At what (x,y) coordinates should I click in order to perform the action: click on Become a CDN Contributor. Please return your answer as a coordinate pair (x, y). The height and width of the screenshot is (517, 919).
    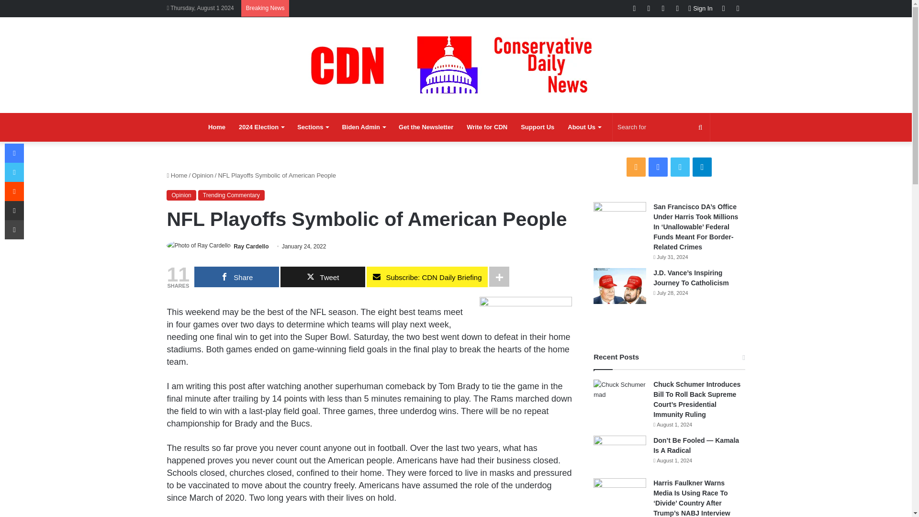
    Looking at the image, I should click on (487, 127).